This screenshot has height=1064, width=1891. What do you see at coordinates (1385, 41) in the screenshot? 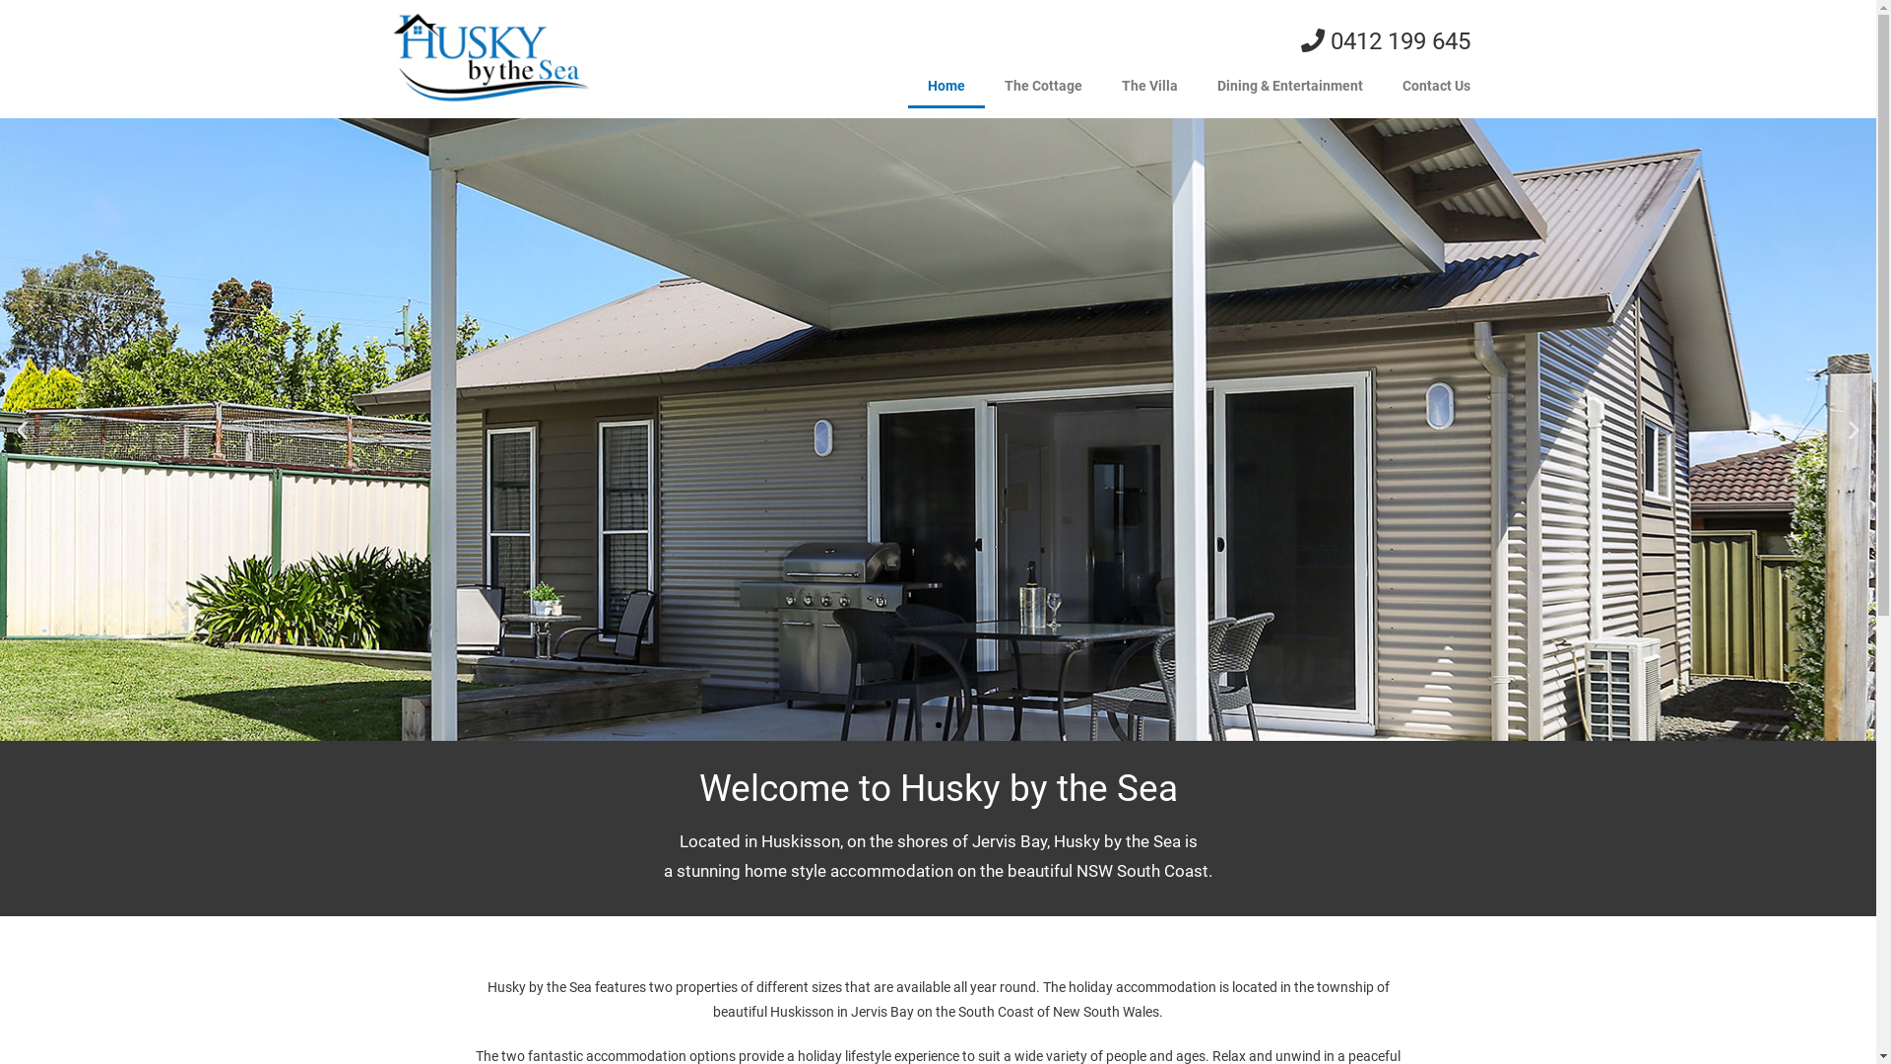
I see ` 0412 199 645` at bounding box center [1385, 41].